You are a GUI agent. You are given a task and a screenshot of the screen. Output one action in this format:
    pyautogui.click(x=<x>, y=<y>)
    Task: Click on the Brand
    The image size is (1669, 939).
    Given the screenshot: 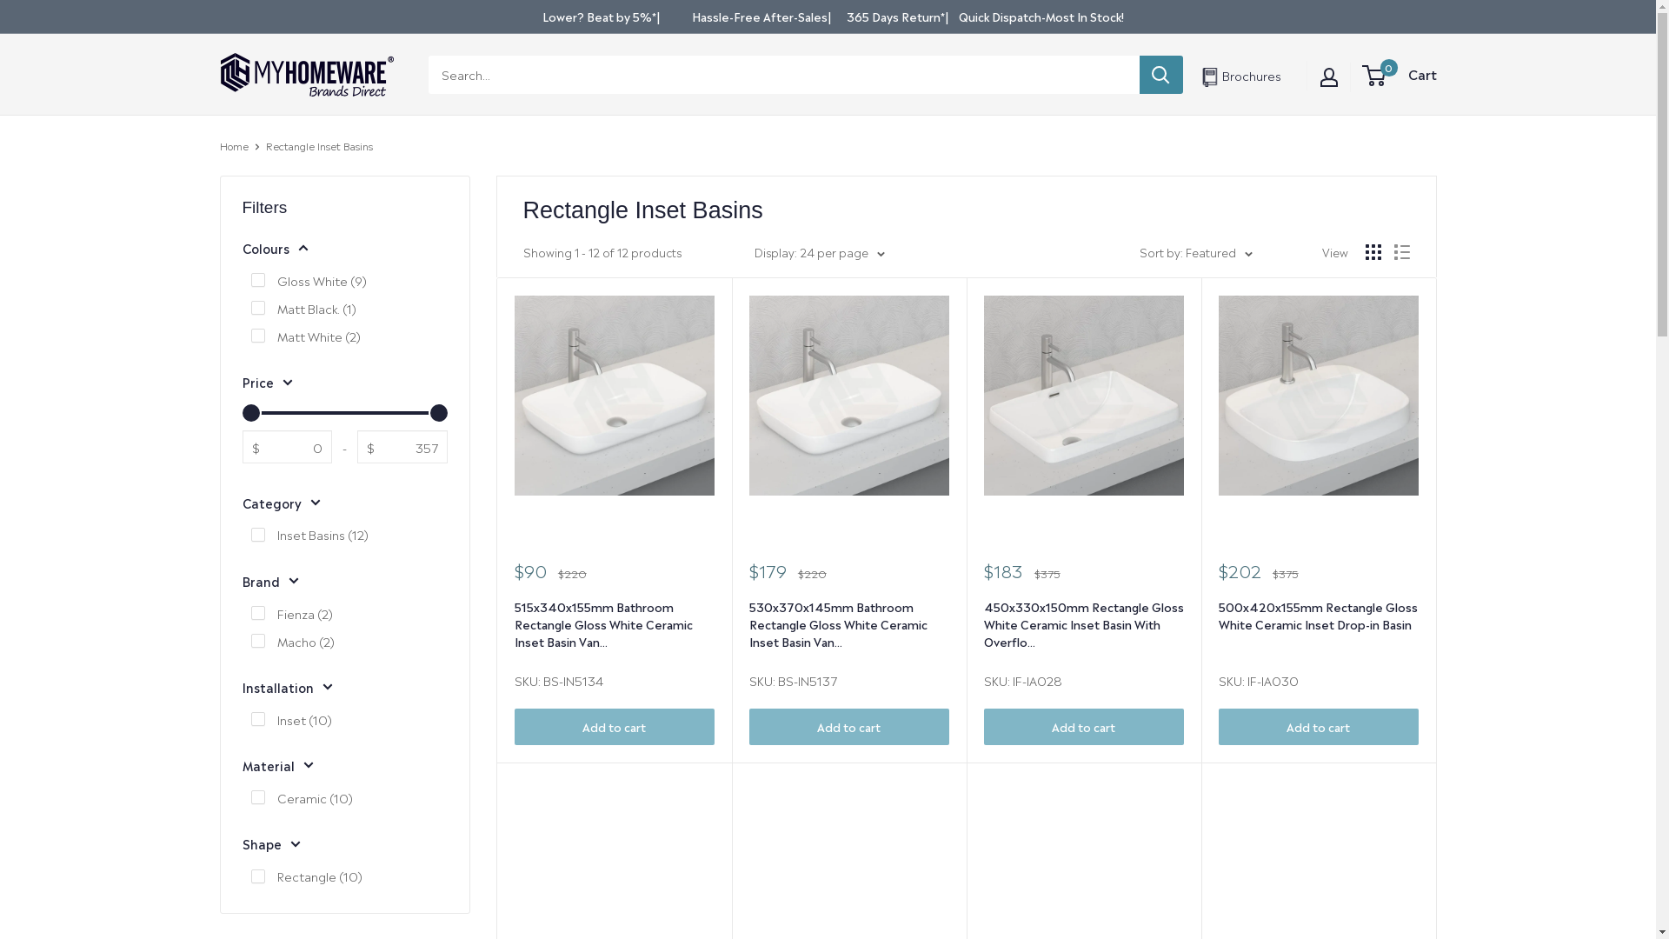 What is the action you would take?
    pyautogui.click(x=344, y=581)
    